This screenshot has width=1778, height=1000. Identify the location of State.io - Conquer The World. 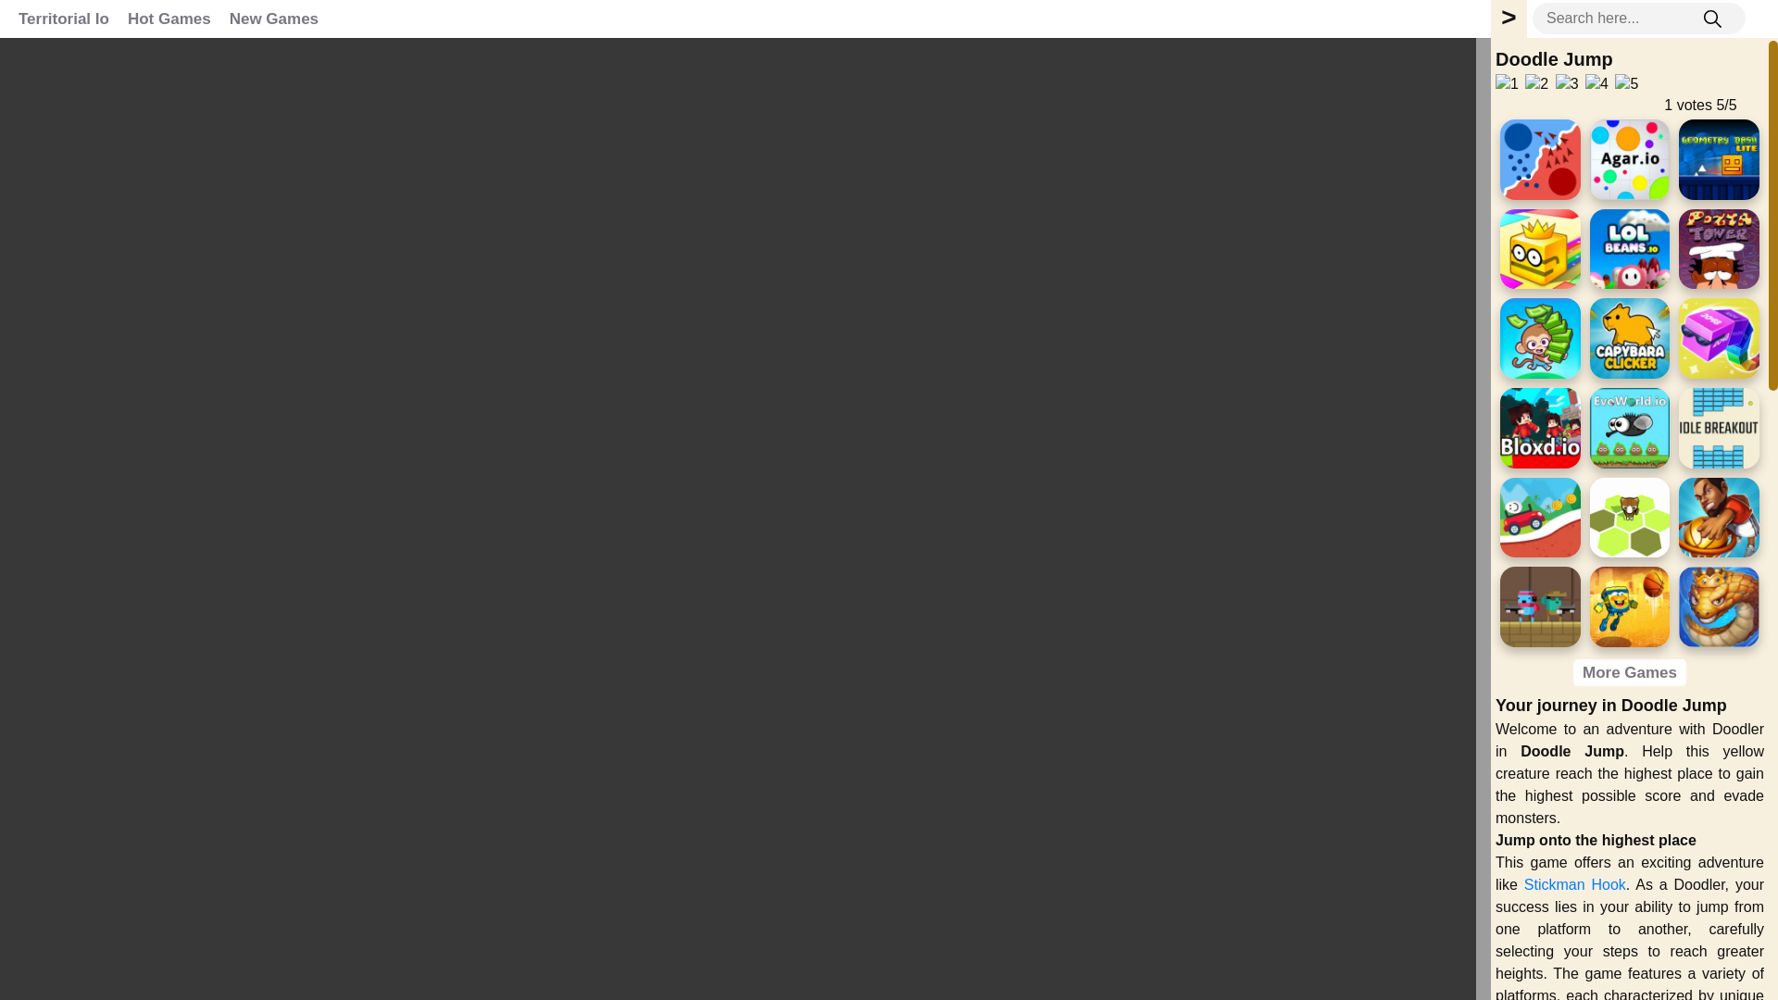
(1540, 159).